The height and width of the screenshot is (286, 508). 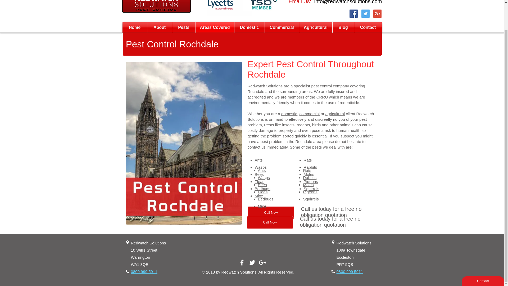 What do you see at coordinates (184, 28) in the screenshot?
I see `Pests` at bounding box center [184, 28].